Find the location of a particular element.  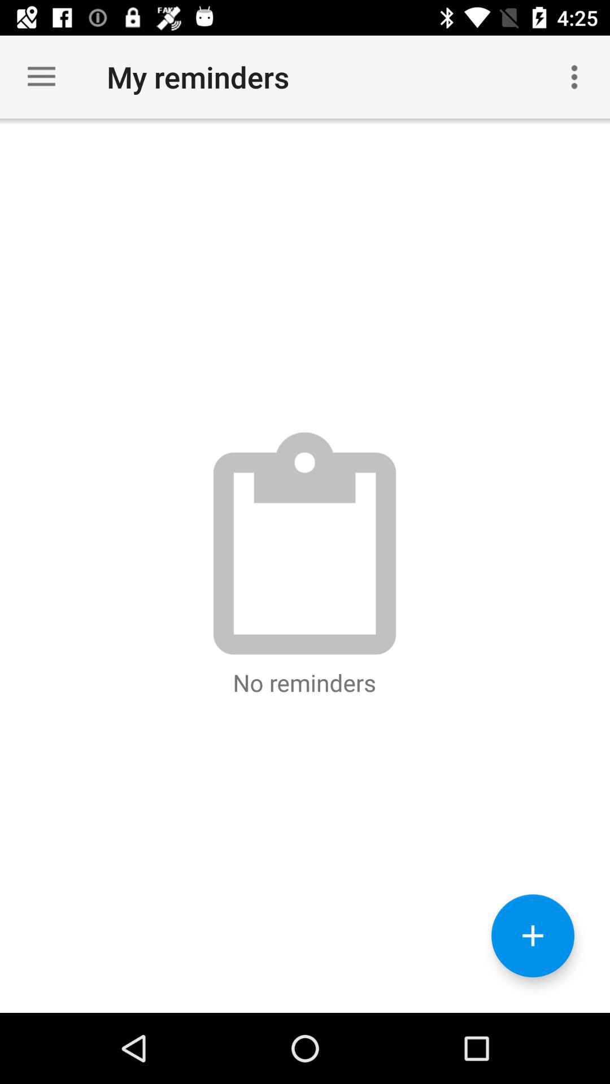

add reminders is located at coordinates (533, 936).